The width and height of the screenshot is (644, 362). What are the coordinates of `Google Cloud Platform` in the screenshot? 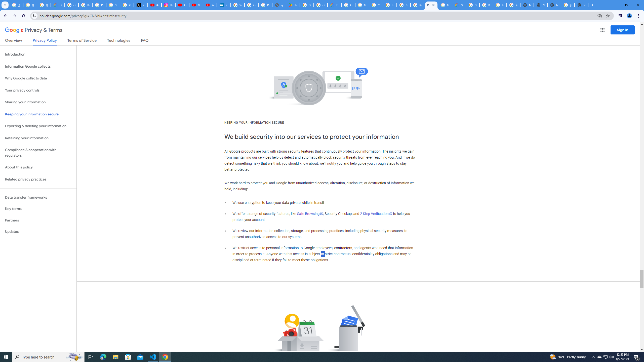 It's located at (472, 5).